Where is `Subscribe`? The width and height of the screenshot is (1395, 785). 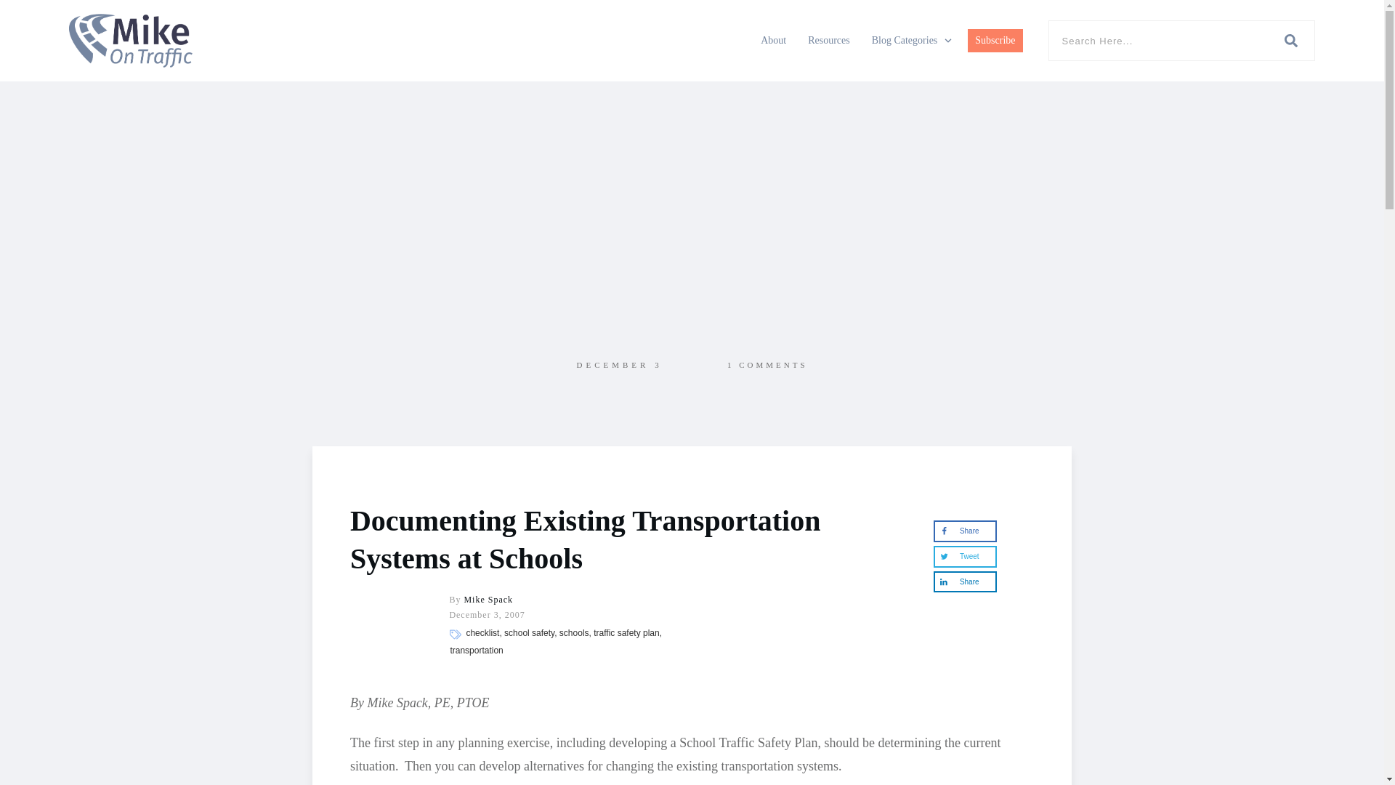 Subscribe is located at coordinates (995, 41).